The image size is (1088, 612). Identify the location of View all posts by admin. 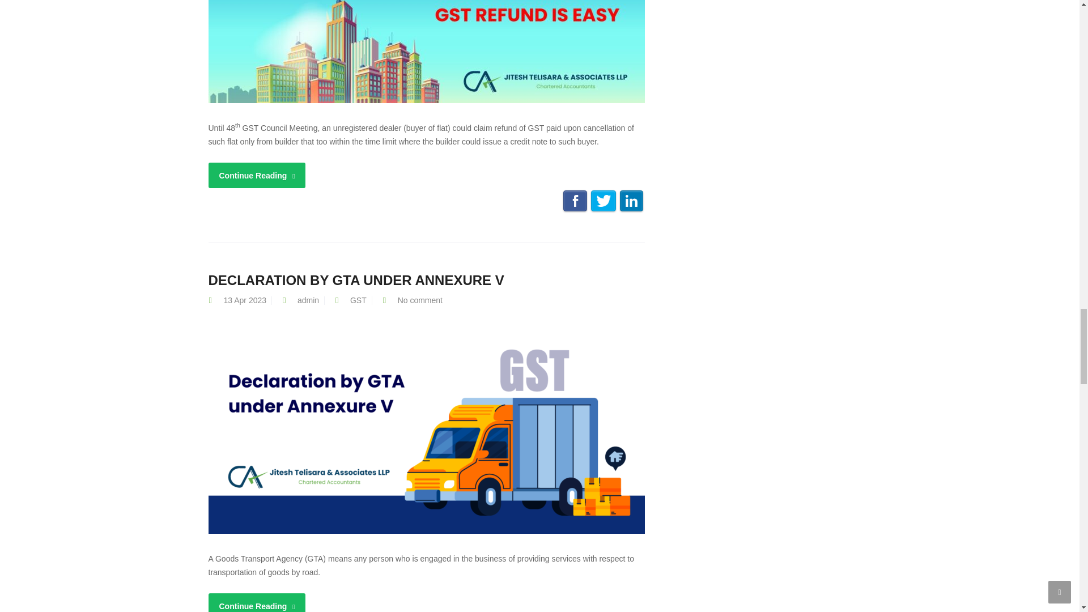
(308, 300).